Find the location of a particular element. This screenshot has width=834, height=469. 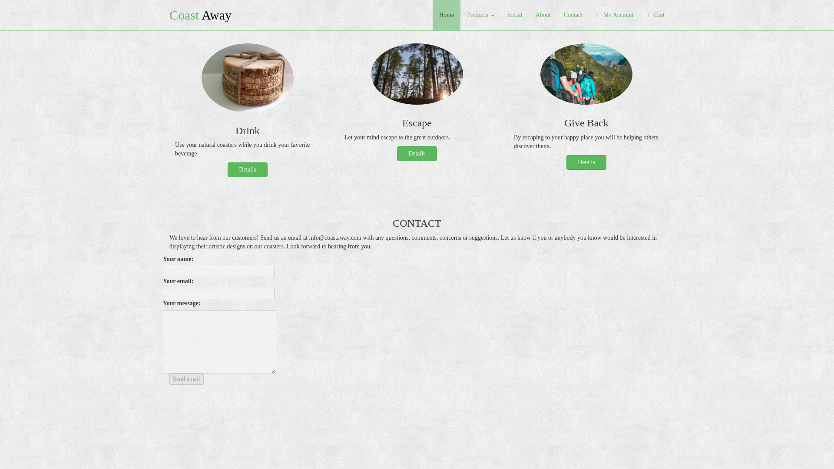

Details is located at coordinates (248, 169).